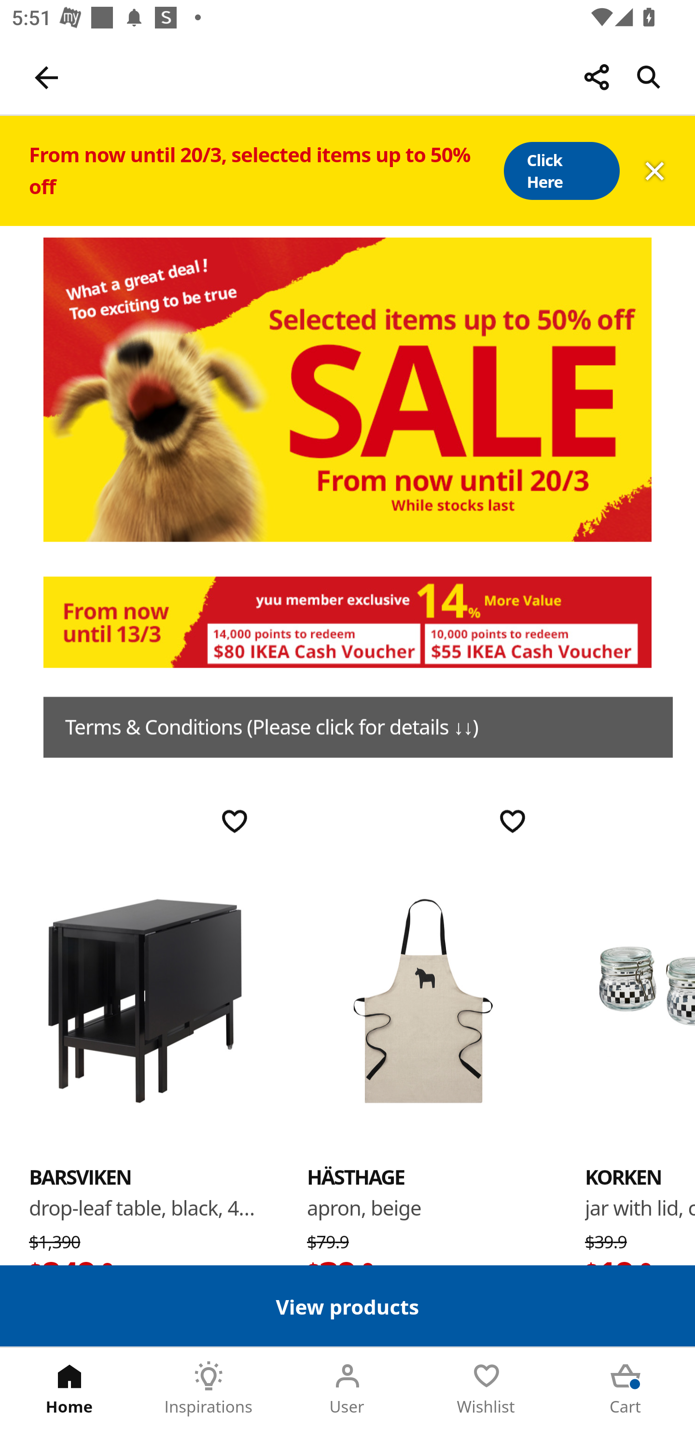  I want to click on Wishlist
Tab 4 of 5, so click(486, 1388).